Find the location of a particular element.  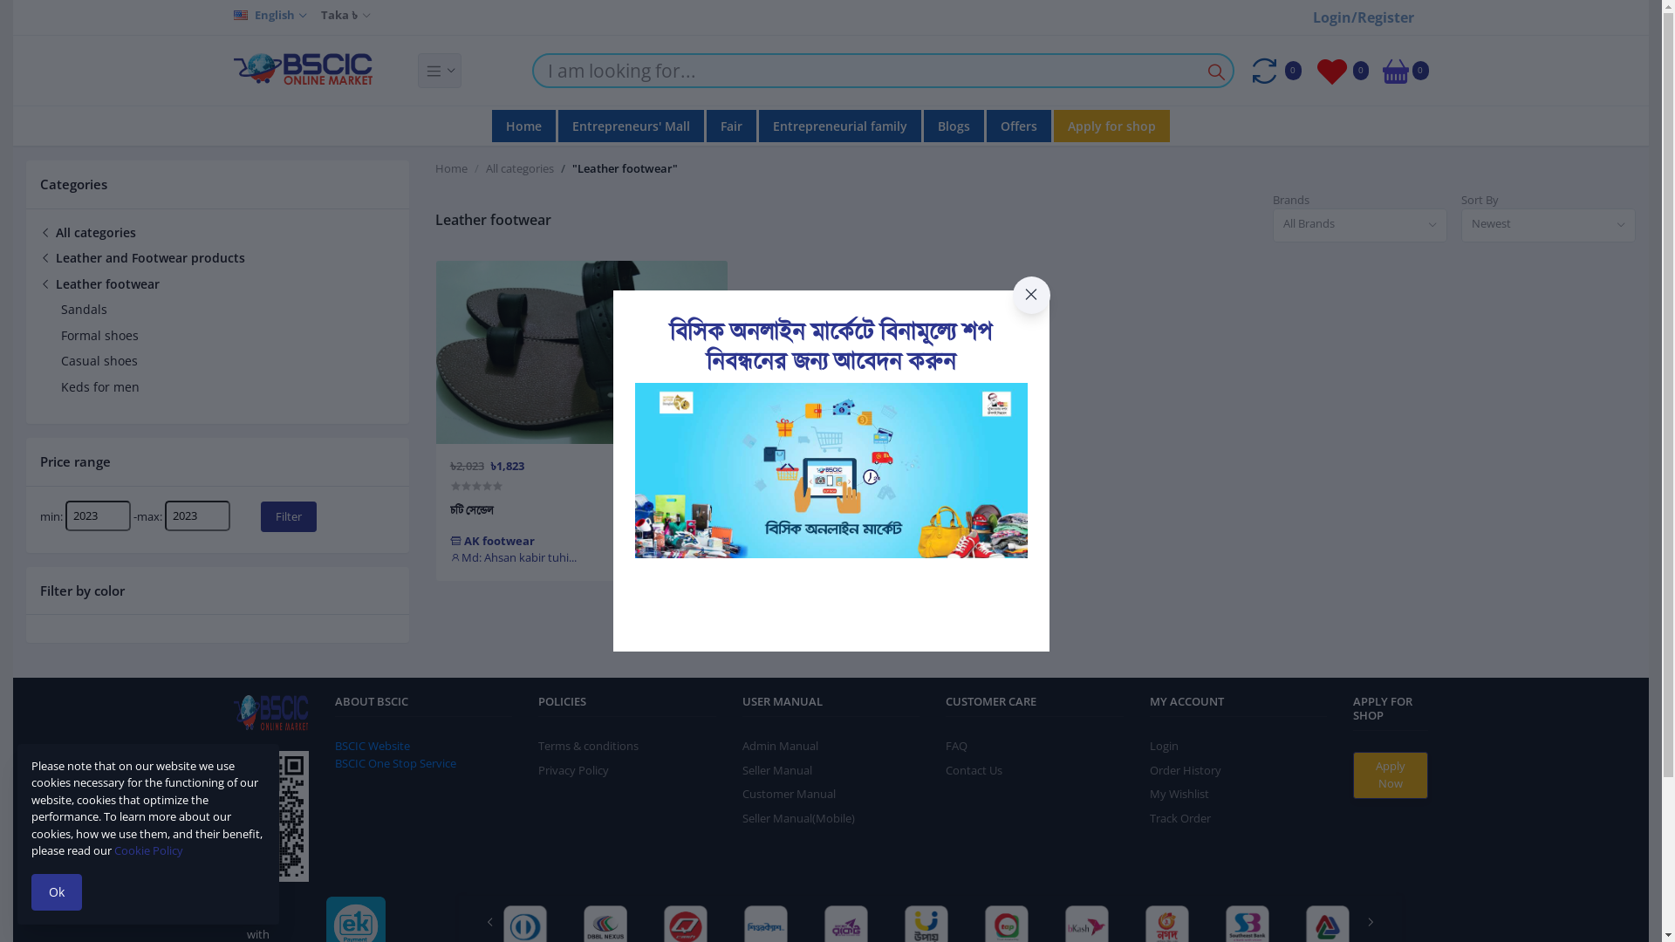

0 is located at coordinates (1342, 72).